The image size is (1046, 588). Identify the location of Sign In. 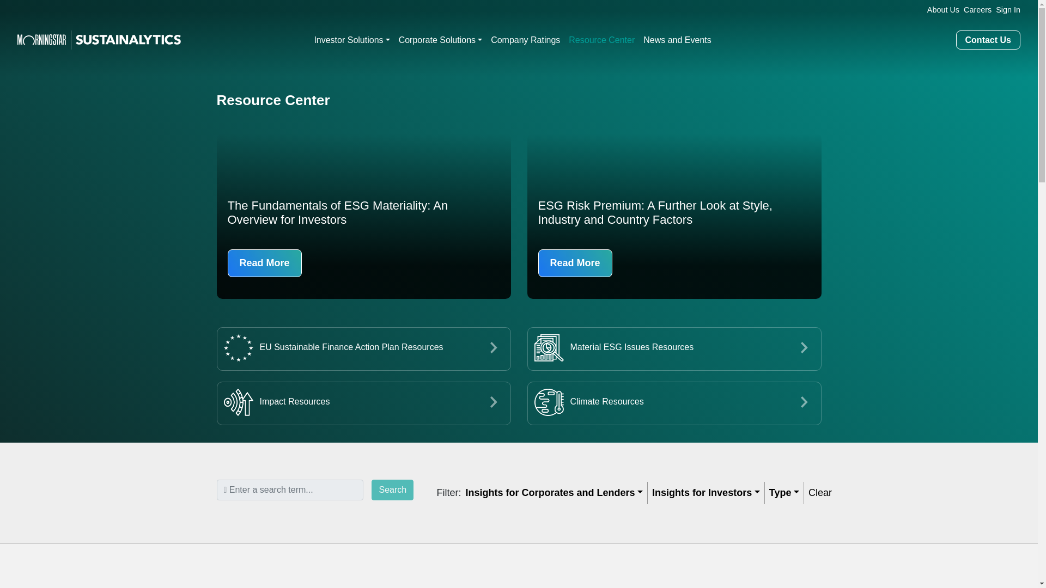
(1006, 10).